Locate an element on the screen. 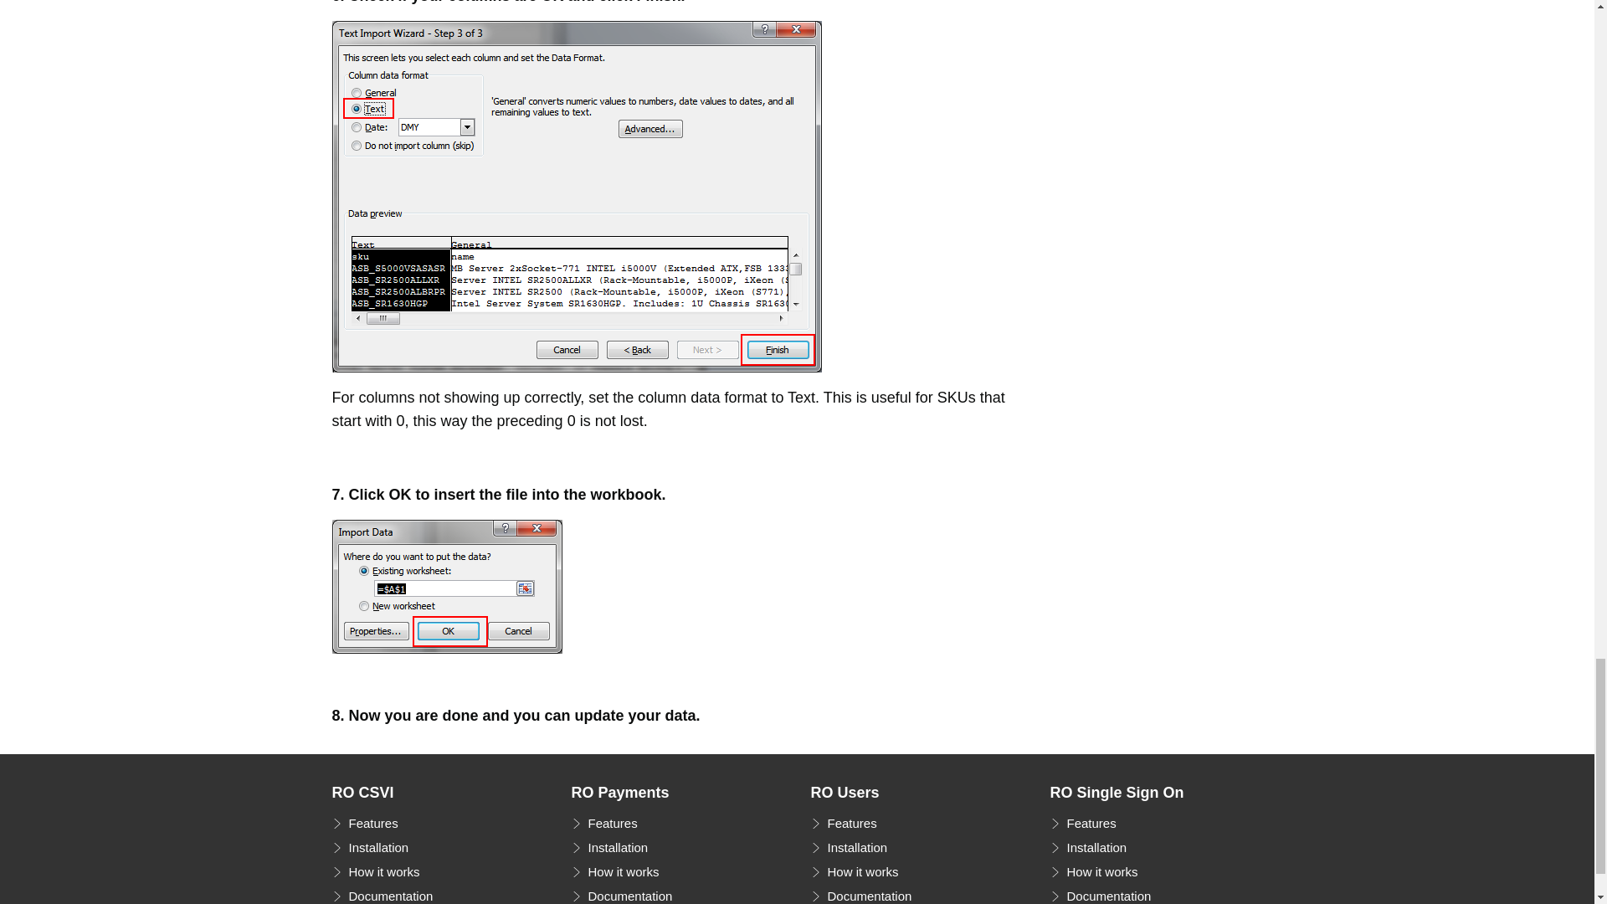  Features is located at coordinates (363, 823).